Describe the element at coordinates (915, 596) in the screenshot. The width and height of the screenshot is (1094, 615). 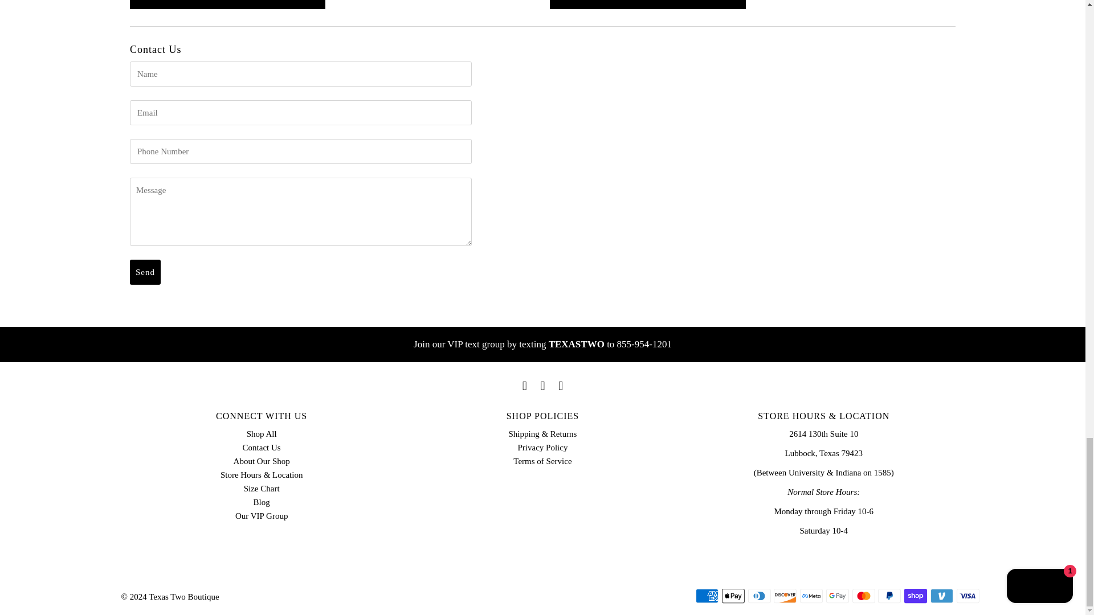
I see `Shop Pay` at that location.